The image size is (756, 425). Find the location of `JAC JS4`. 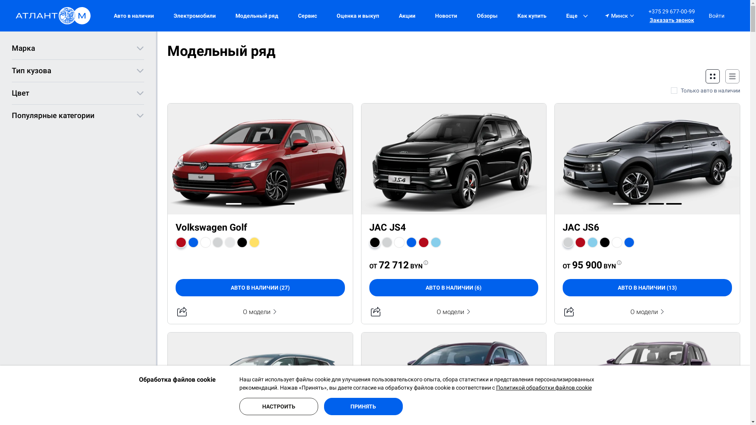

JAC JS4 is located at coordinates (387, 227).